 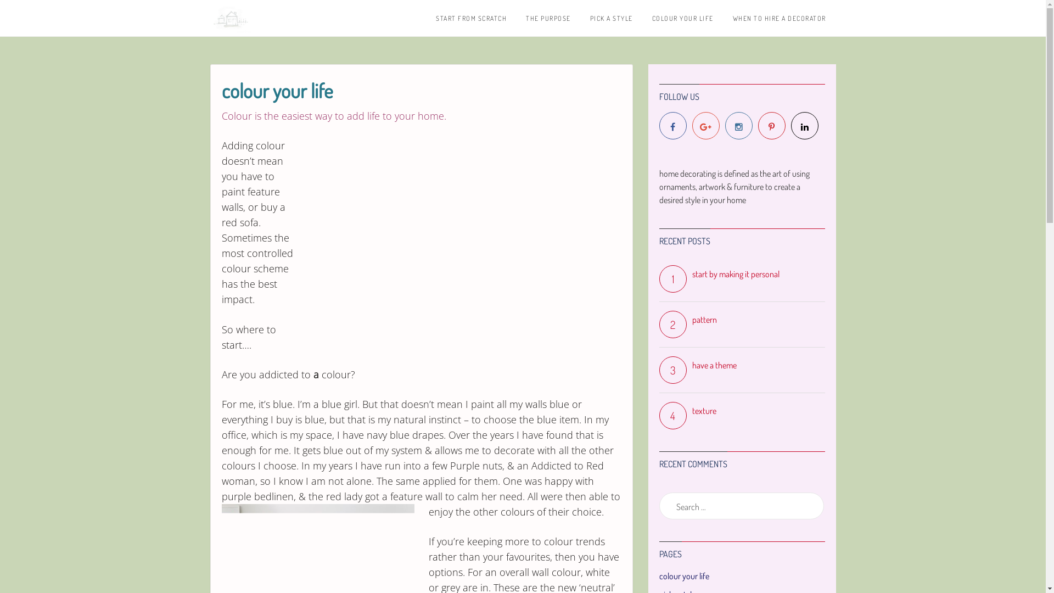 What do you see at coordinates (742, 411) in the screenshot?
I see `texture` at bounding box center [742, 411].